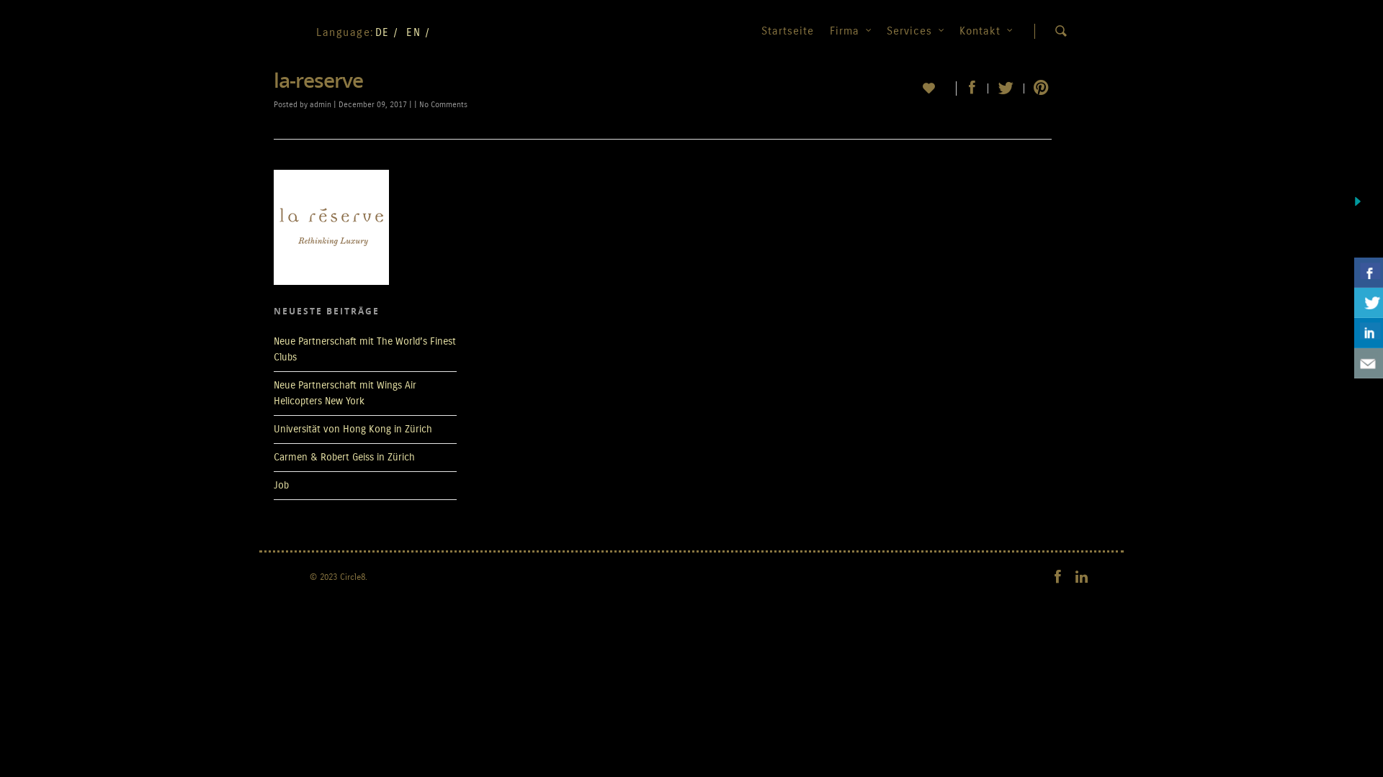 This screenshot has height=777, width=1383. I want to click on Share this, so click(972, 88).